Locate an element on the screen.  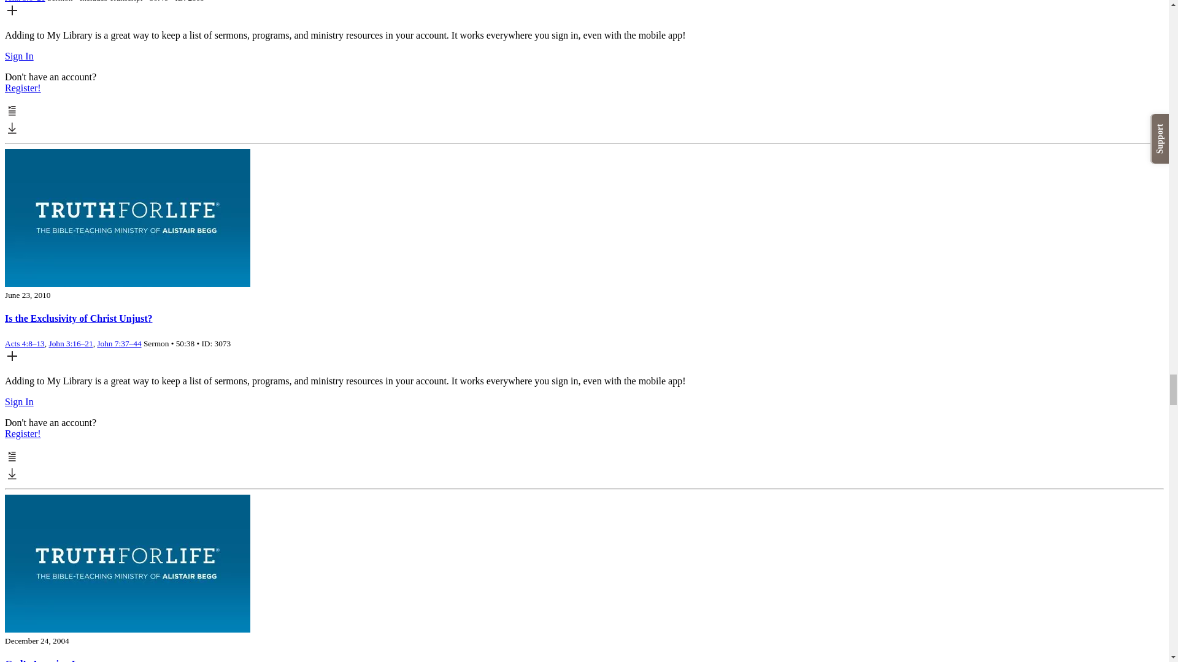
Listen Queue is located at coordinates (12, 115).